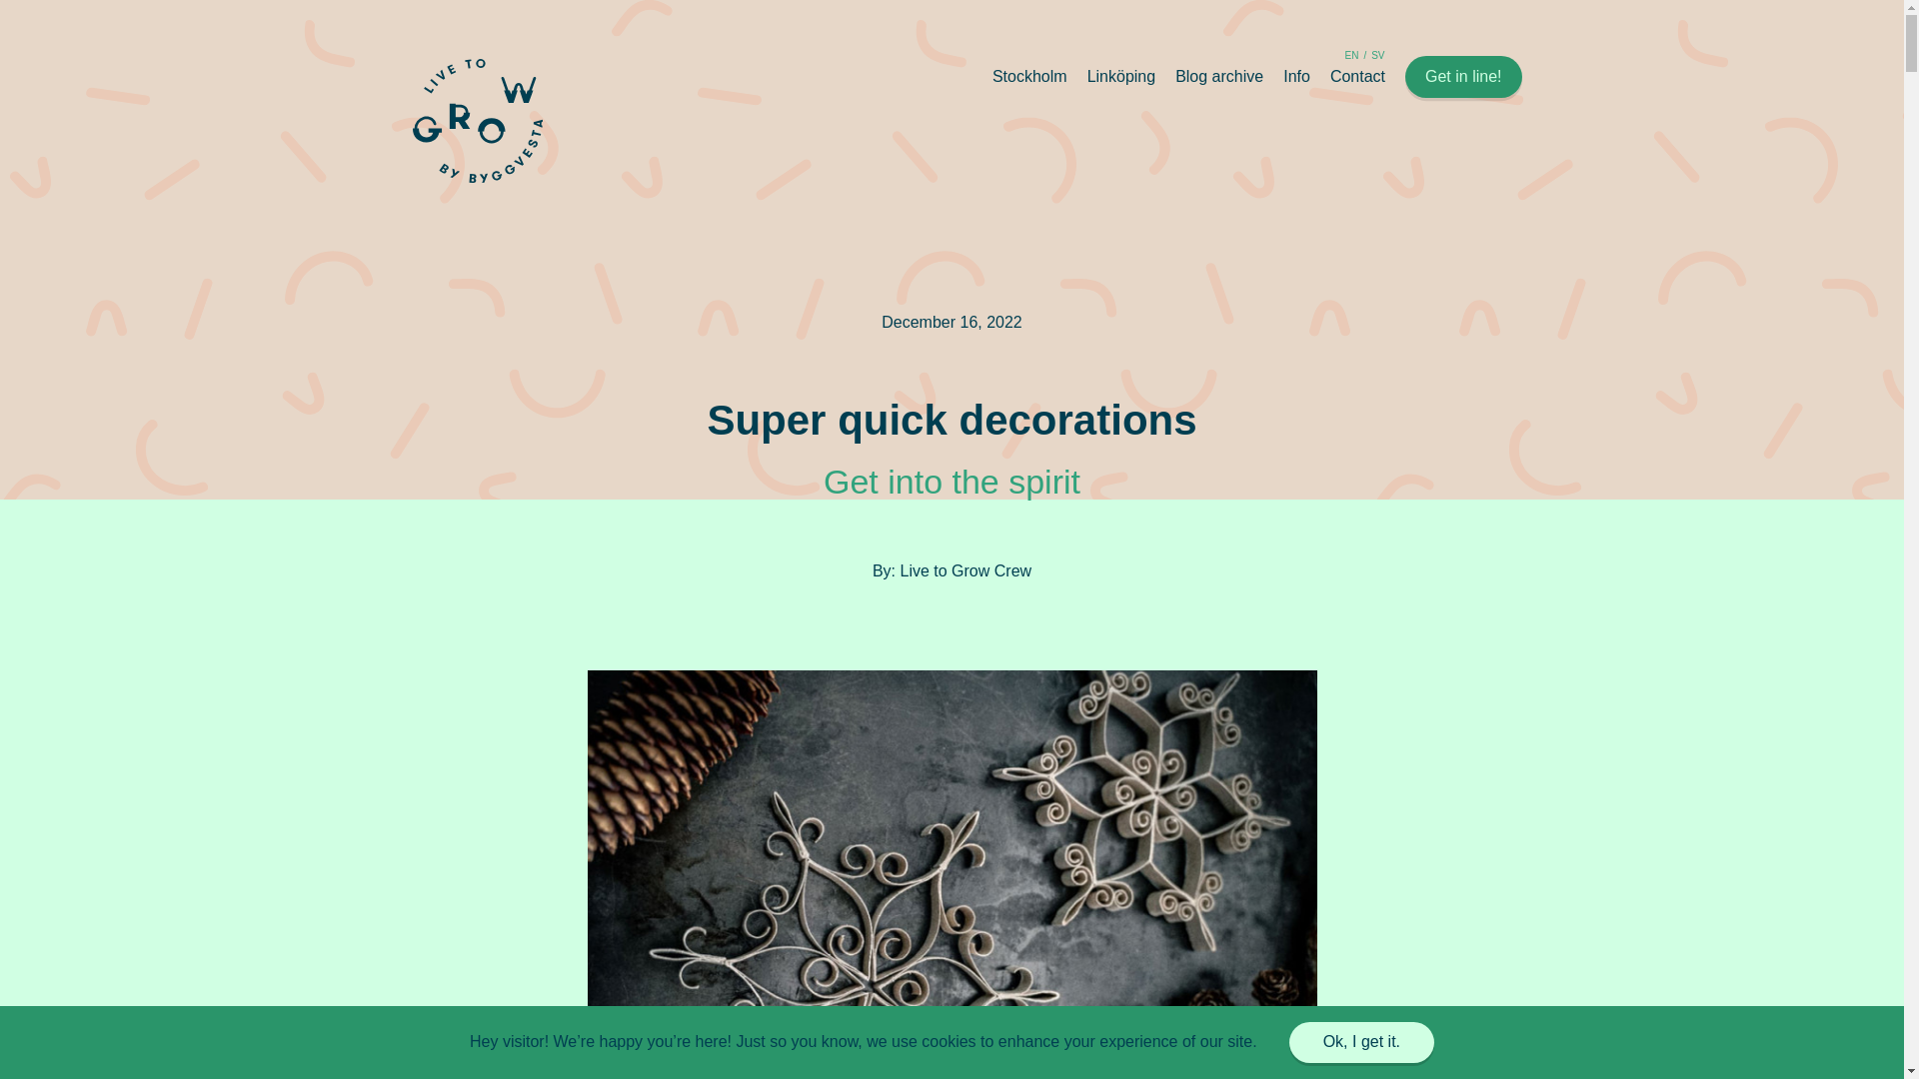 This screenshot has height=1079, width=1919. I want to click on SV, so click(1377, 54).